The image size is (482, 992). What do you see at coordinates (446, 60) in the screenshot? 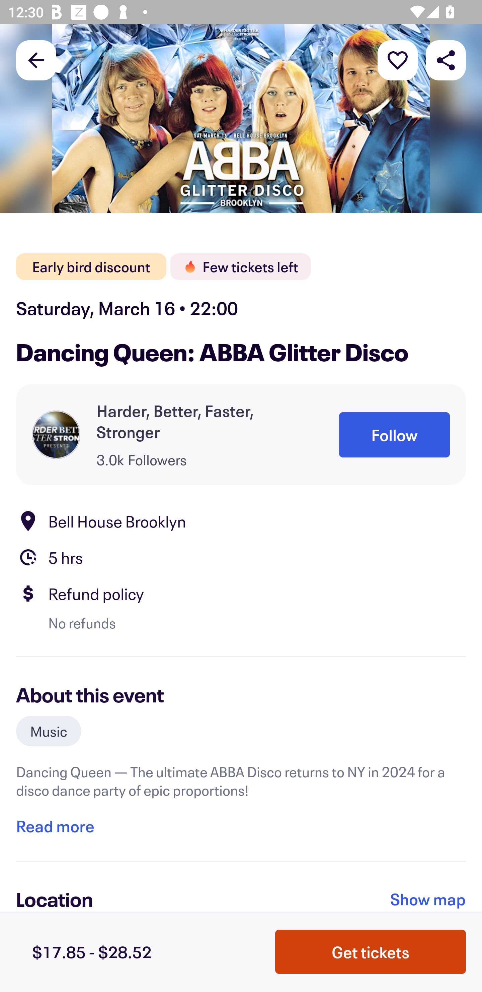
I see `Share` at bounding box center [446, 60].